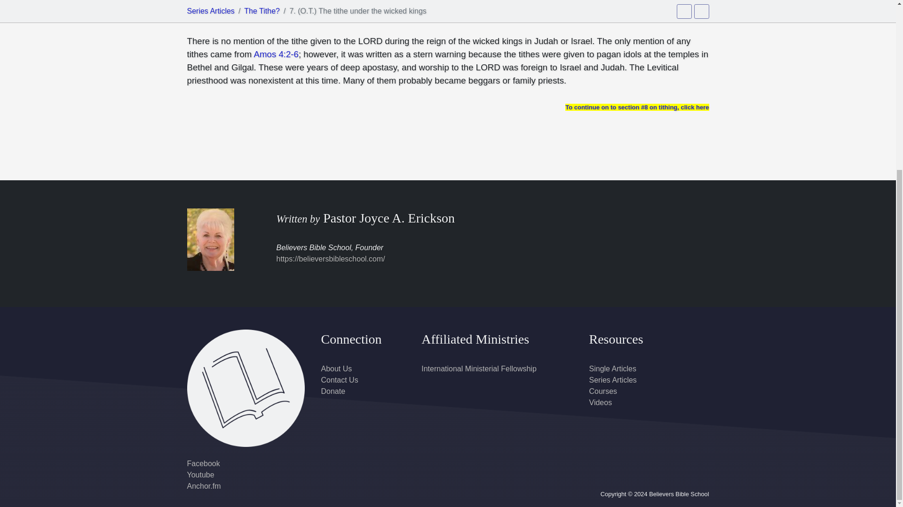 This screenshot has height=507, width=903. I want to click on About Us, so click(336, 368).